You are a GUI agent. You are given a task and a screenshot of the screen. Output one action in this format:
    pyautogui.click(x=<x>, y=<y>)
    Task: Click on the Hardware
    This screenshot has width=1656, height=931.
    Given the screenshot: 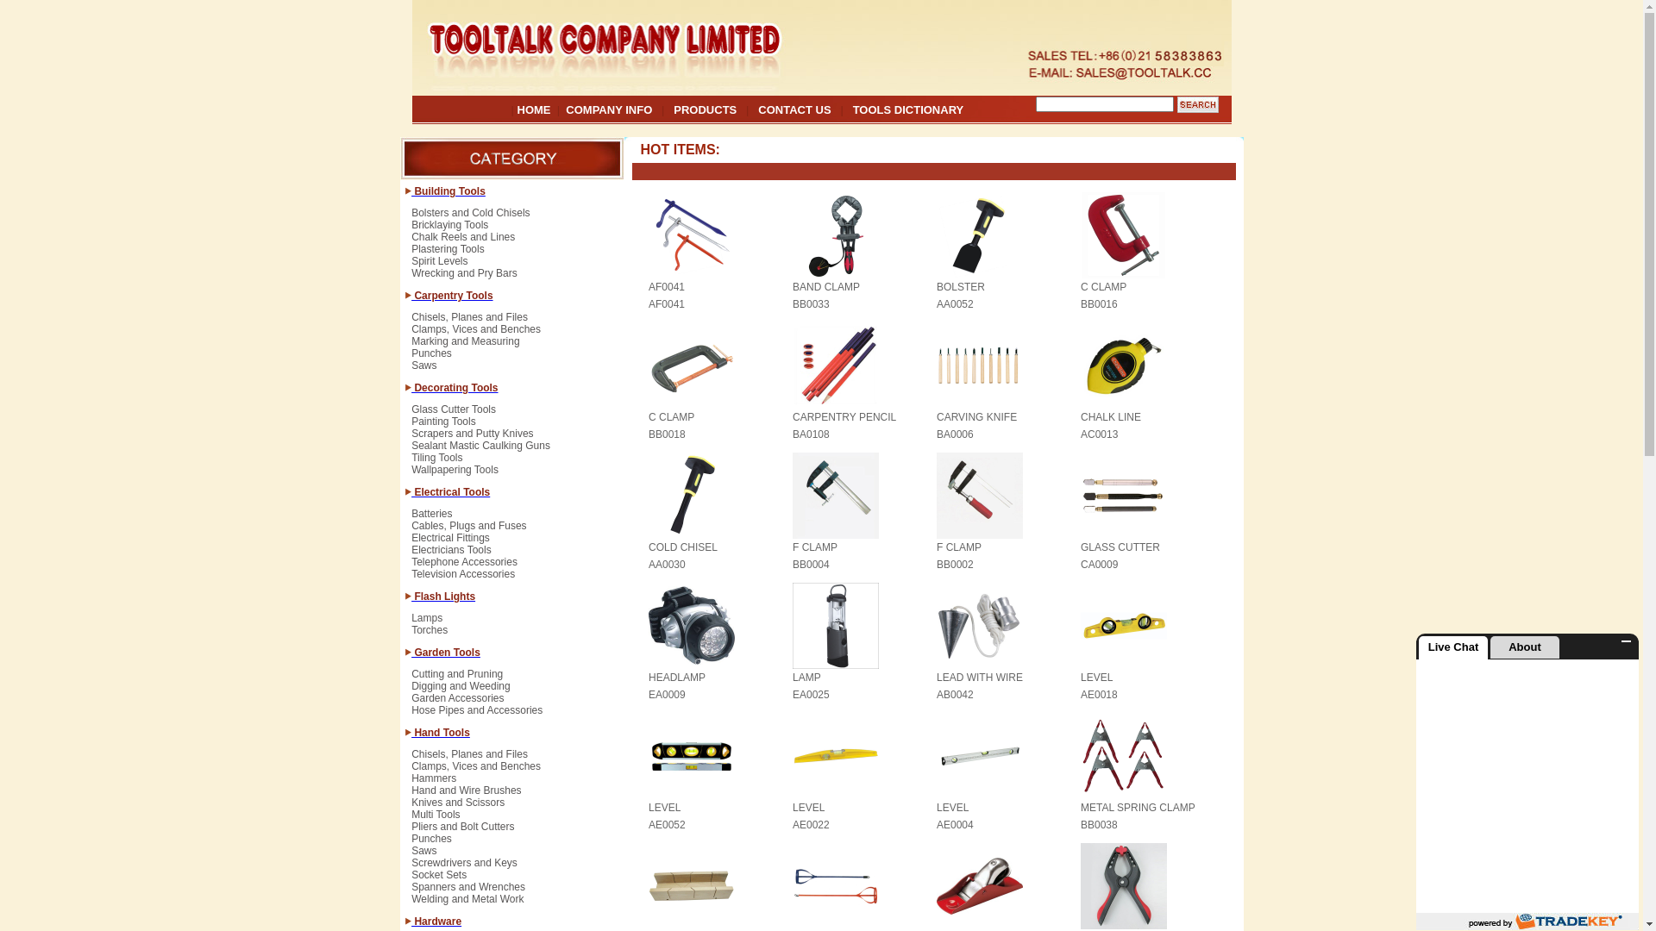 What is the action you would take?
    pyautogui.click(x=436, y=921)
    